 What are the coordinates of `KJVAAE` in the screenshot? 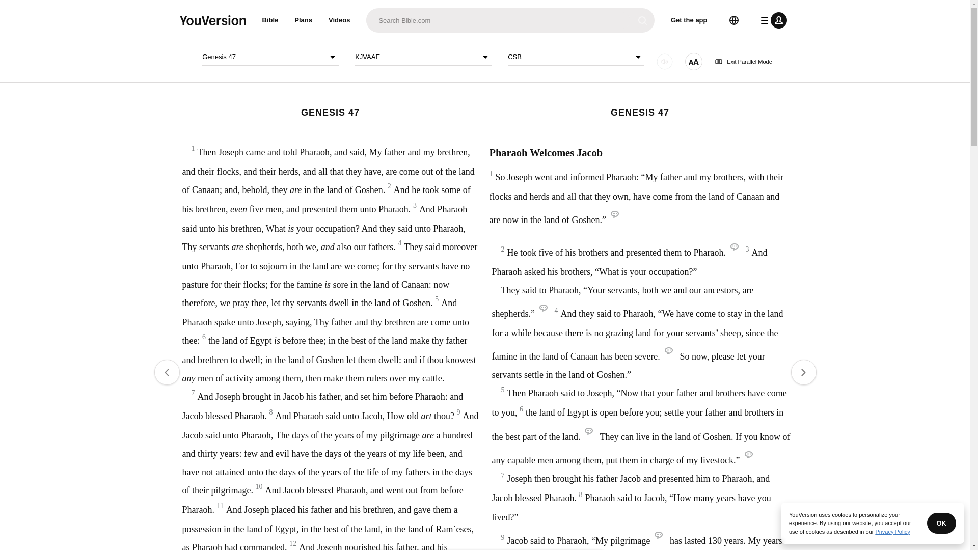 It's located at (423, 57).